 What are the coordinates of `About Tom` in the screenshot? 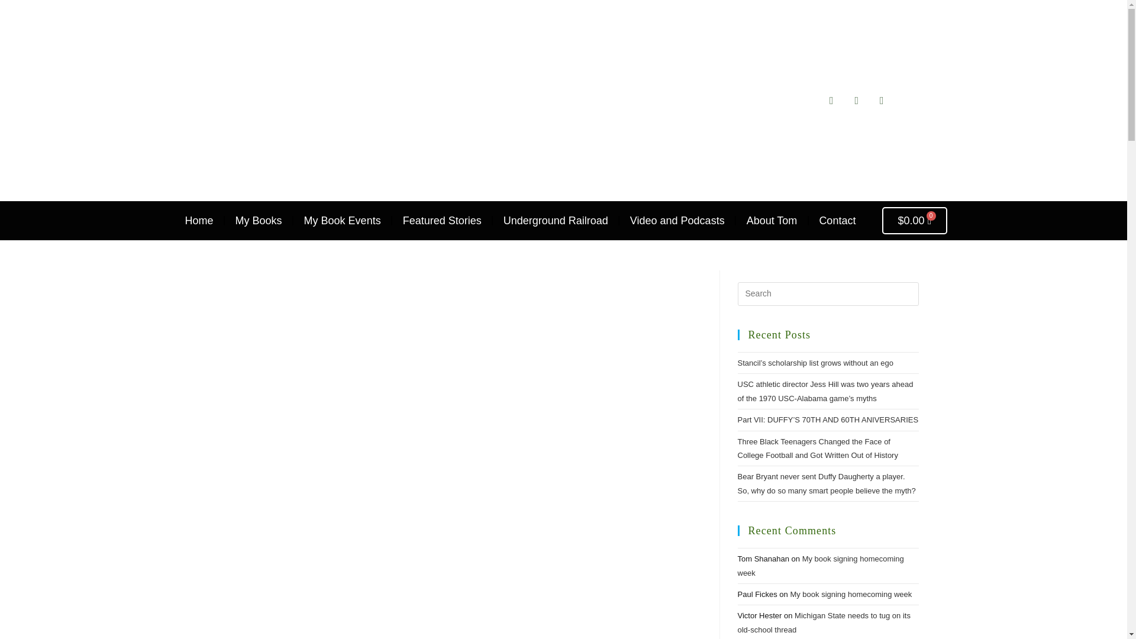 It's located at (772, 220).